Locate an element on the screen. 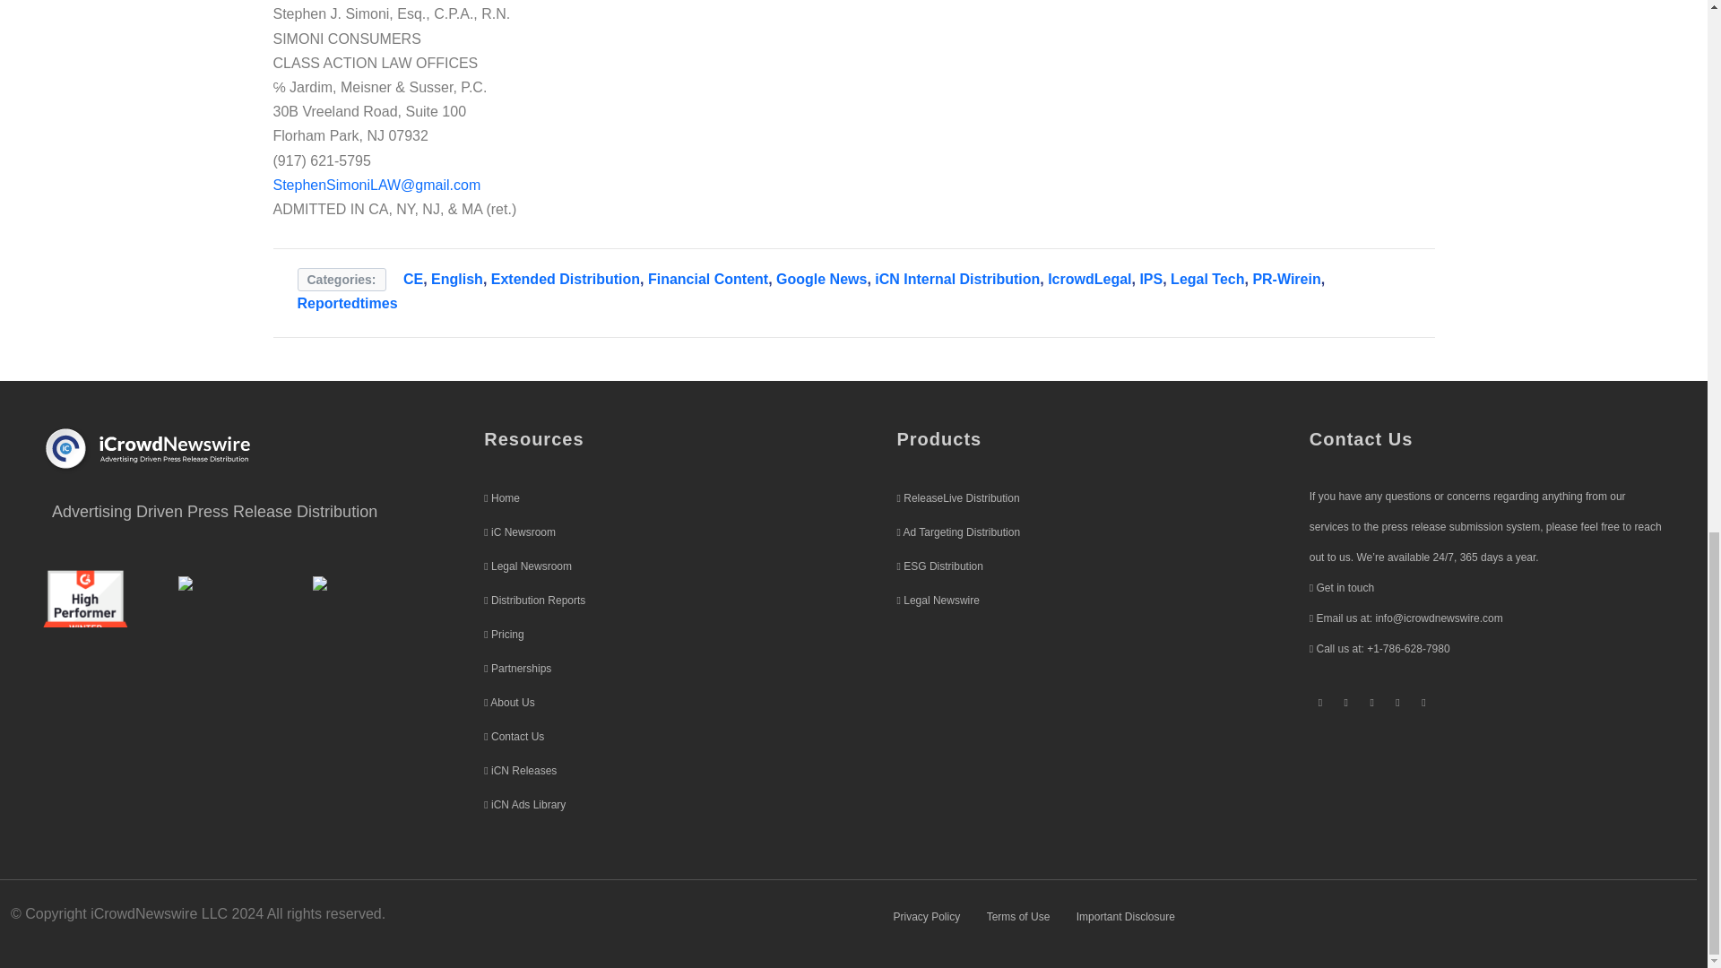 The height and width of the screenshot is (968, 1721). iCN Internal Distribution is located at coordinates (956, 279).